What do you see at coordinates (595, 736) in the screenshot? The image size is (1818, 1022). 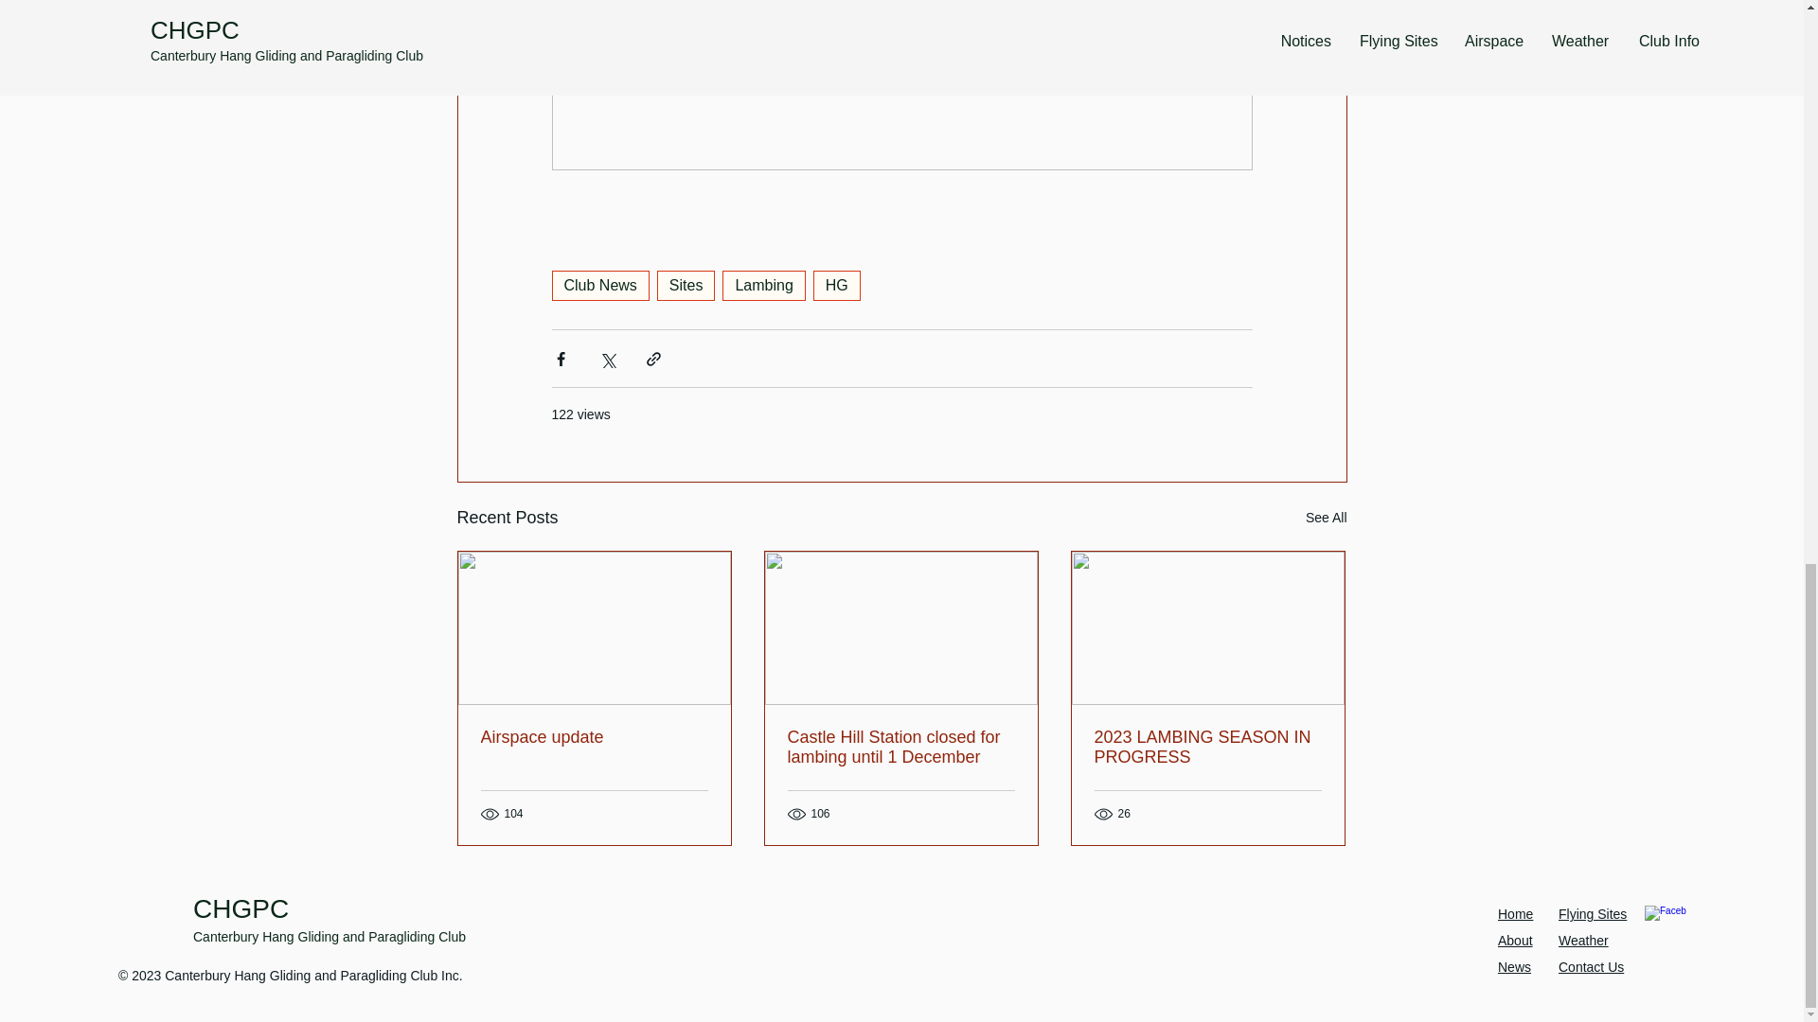 I see `Airspace update` at bounding box center [595, 736].